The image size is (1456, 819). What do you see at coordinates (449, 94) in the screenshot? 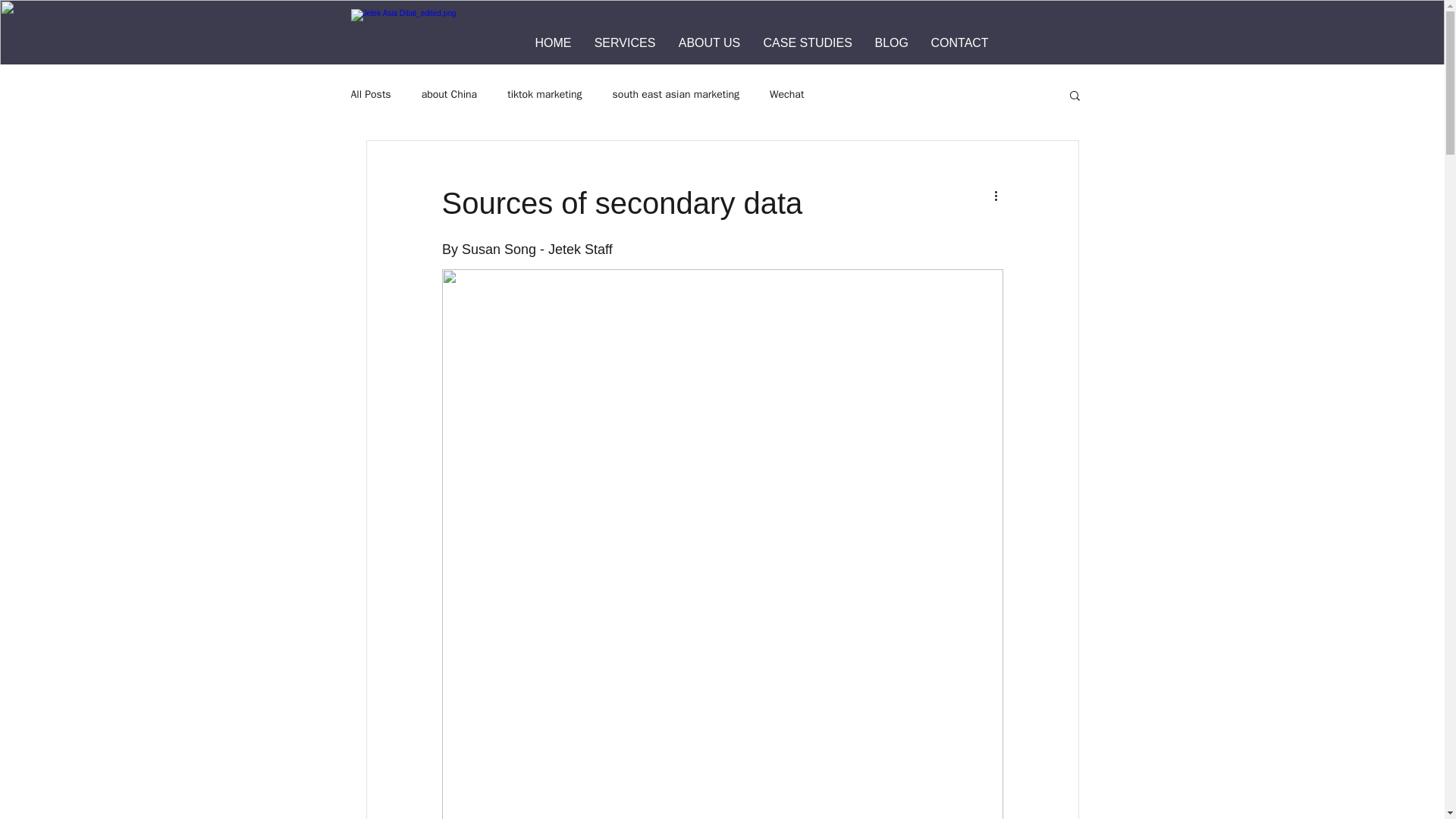
I see `about China` at bounding box center [449, 94].